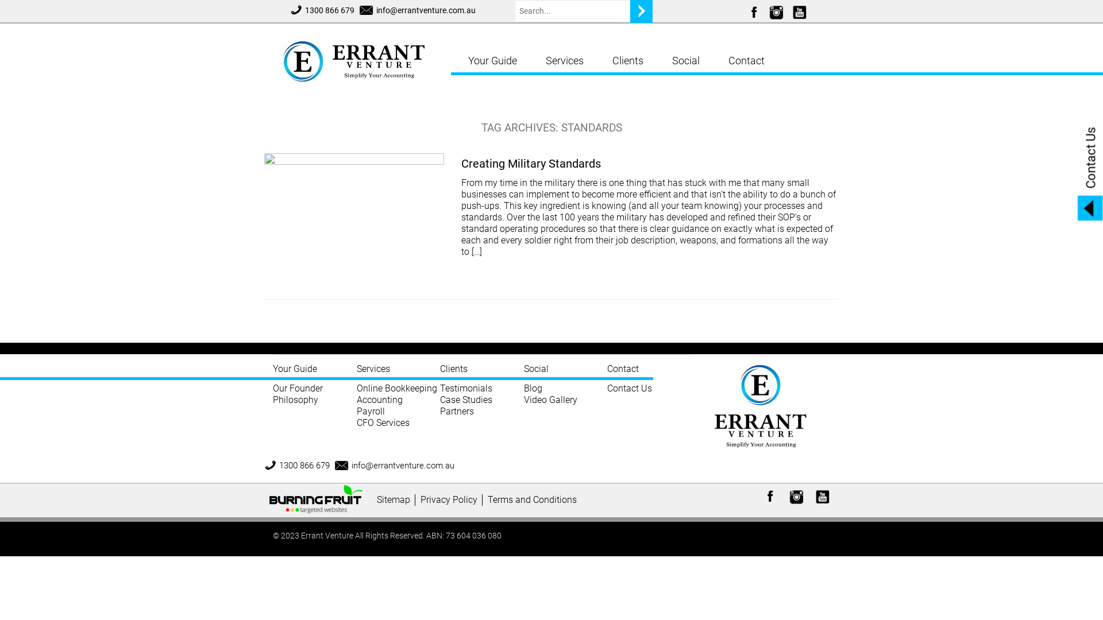  I want to click on Sitemap, so click(396, 500).